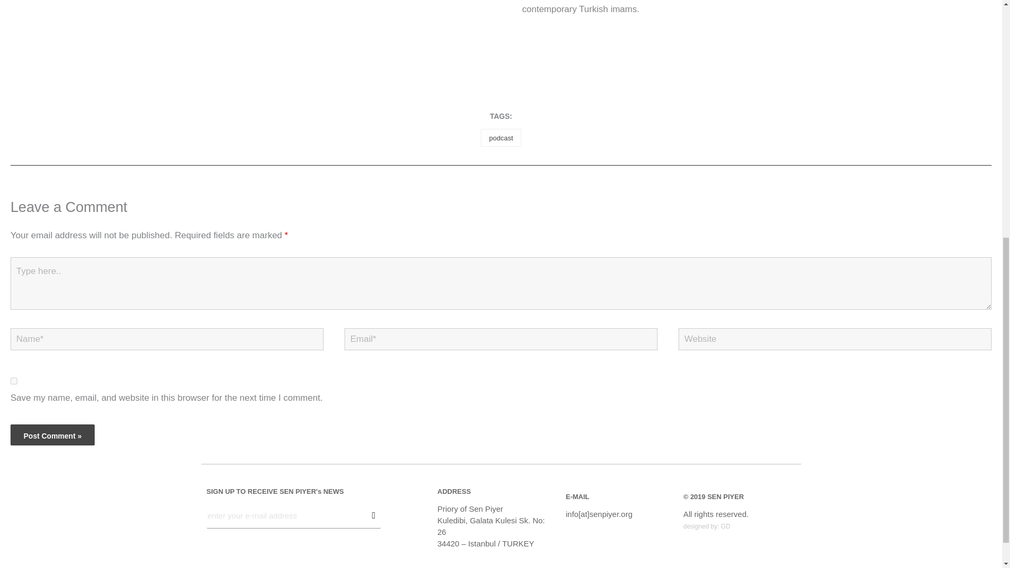 This screenshot has height=568, width=1010. What do you see at coordinates (501, 138) in the screenshot?
I see `podcast` at bounding box center [501, 138].